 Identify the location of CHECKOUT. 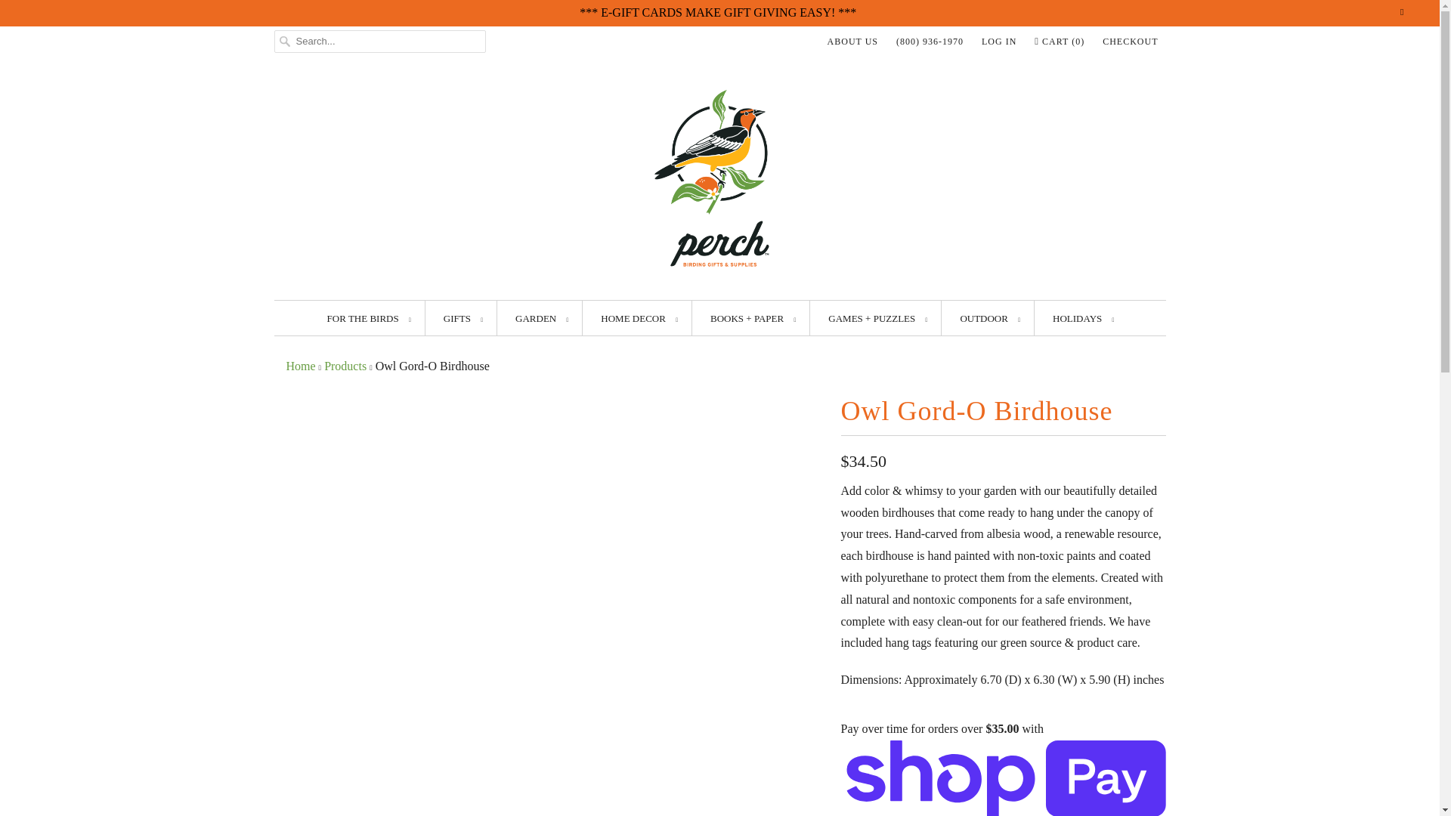
(1131, 41).